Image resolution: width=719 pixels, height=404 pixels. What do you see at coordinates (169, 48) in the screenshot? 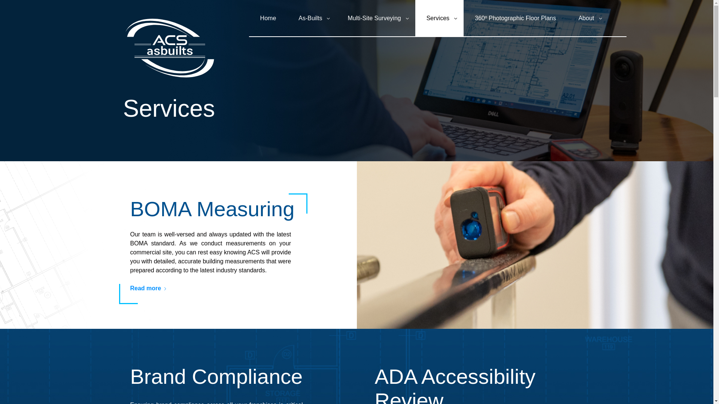
I see `ACS asbuilts` at bounding box center [169, 48].